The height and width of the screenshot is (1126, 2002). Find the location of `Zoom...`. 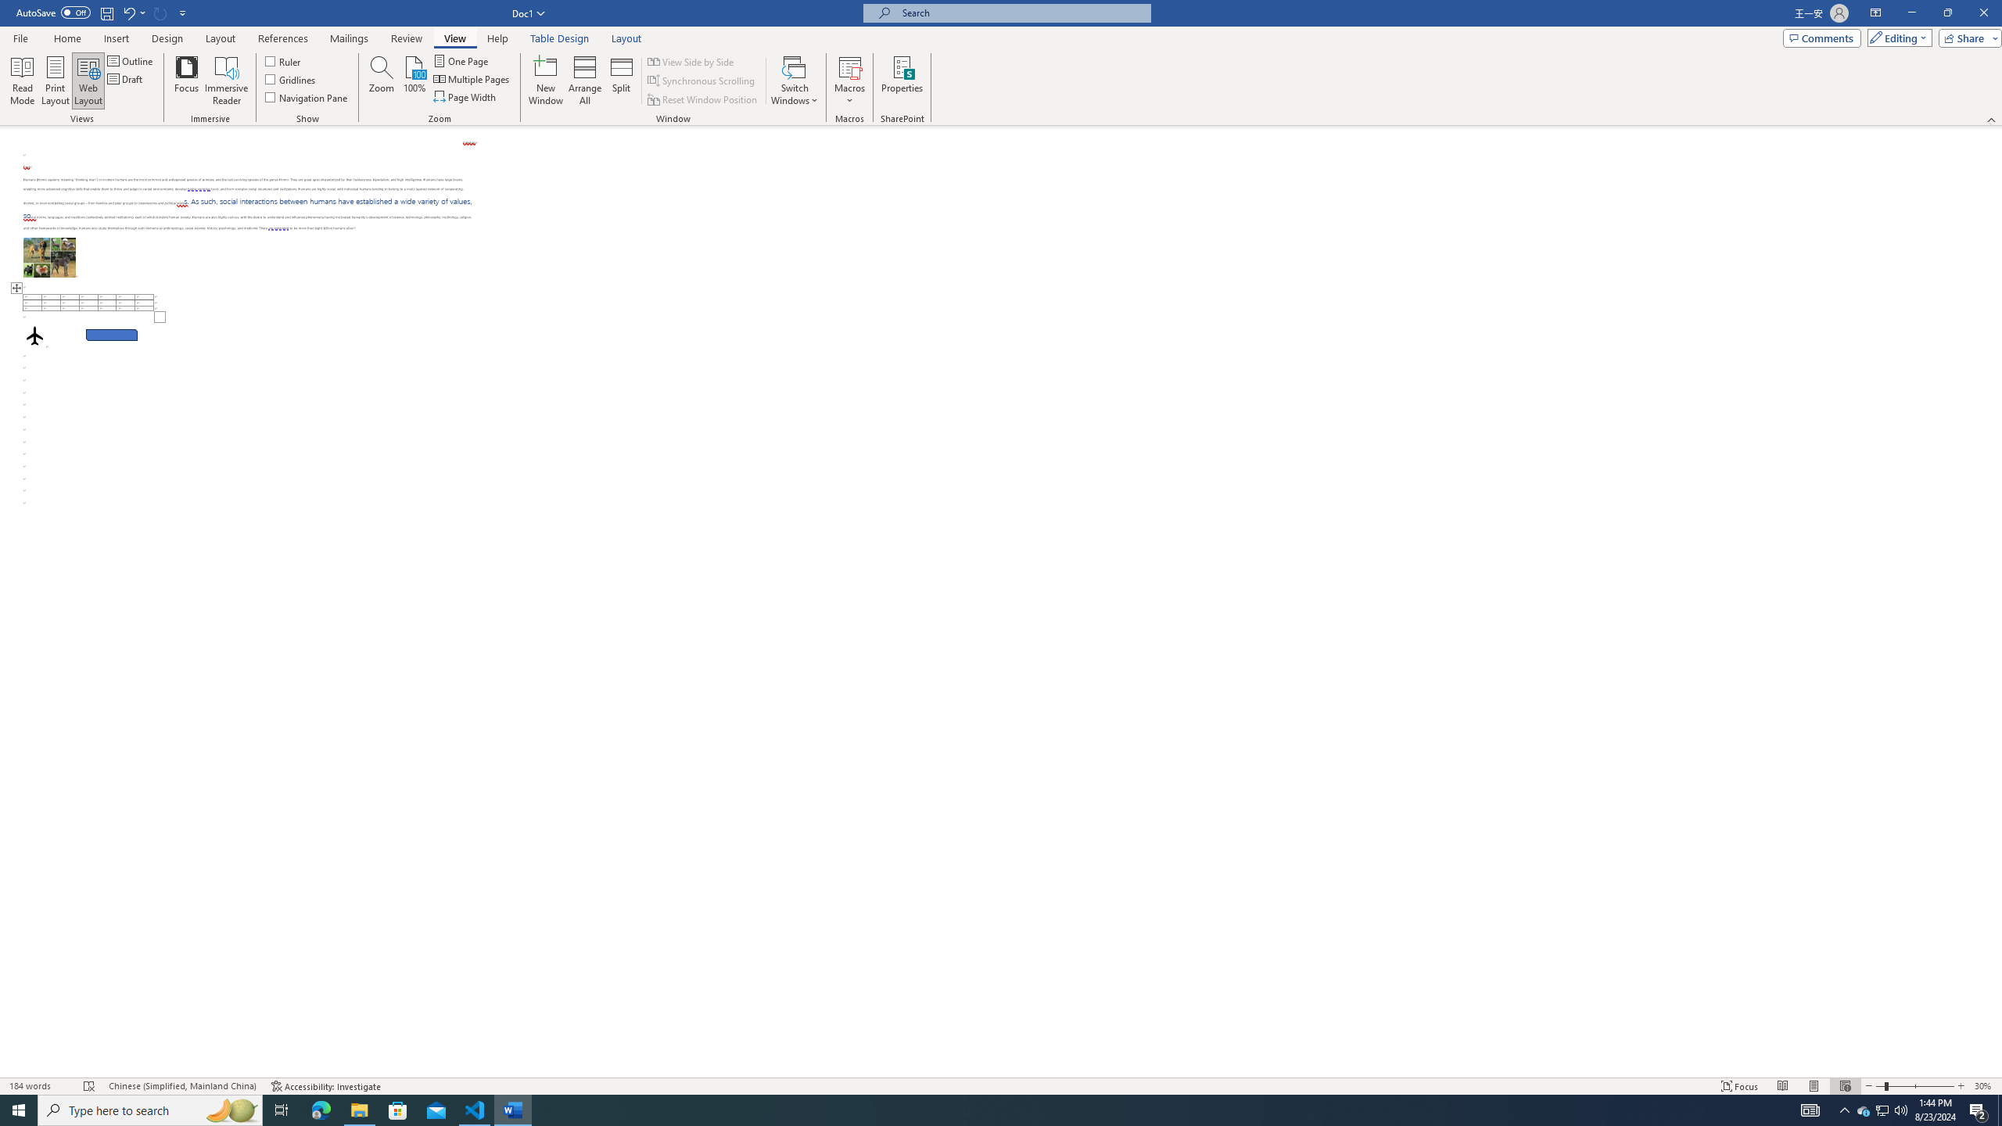

Zoom... is located at coordinates (381, 81).